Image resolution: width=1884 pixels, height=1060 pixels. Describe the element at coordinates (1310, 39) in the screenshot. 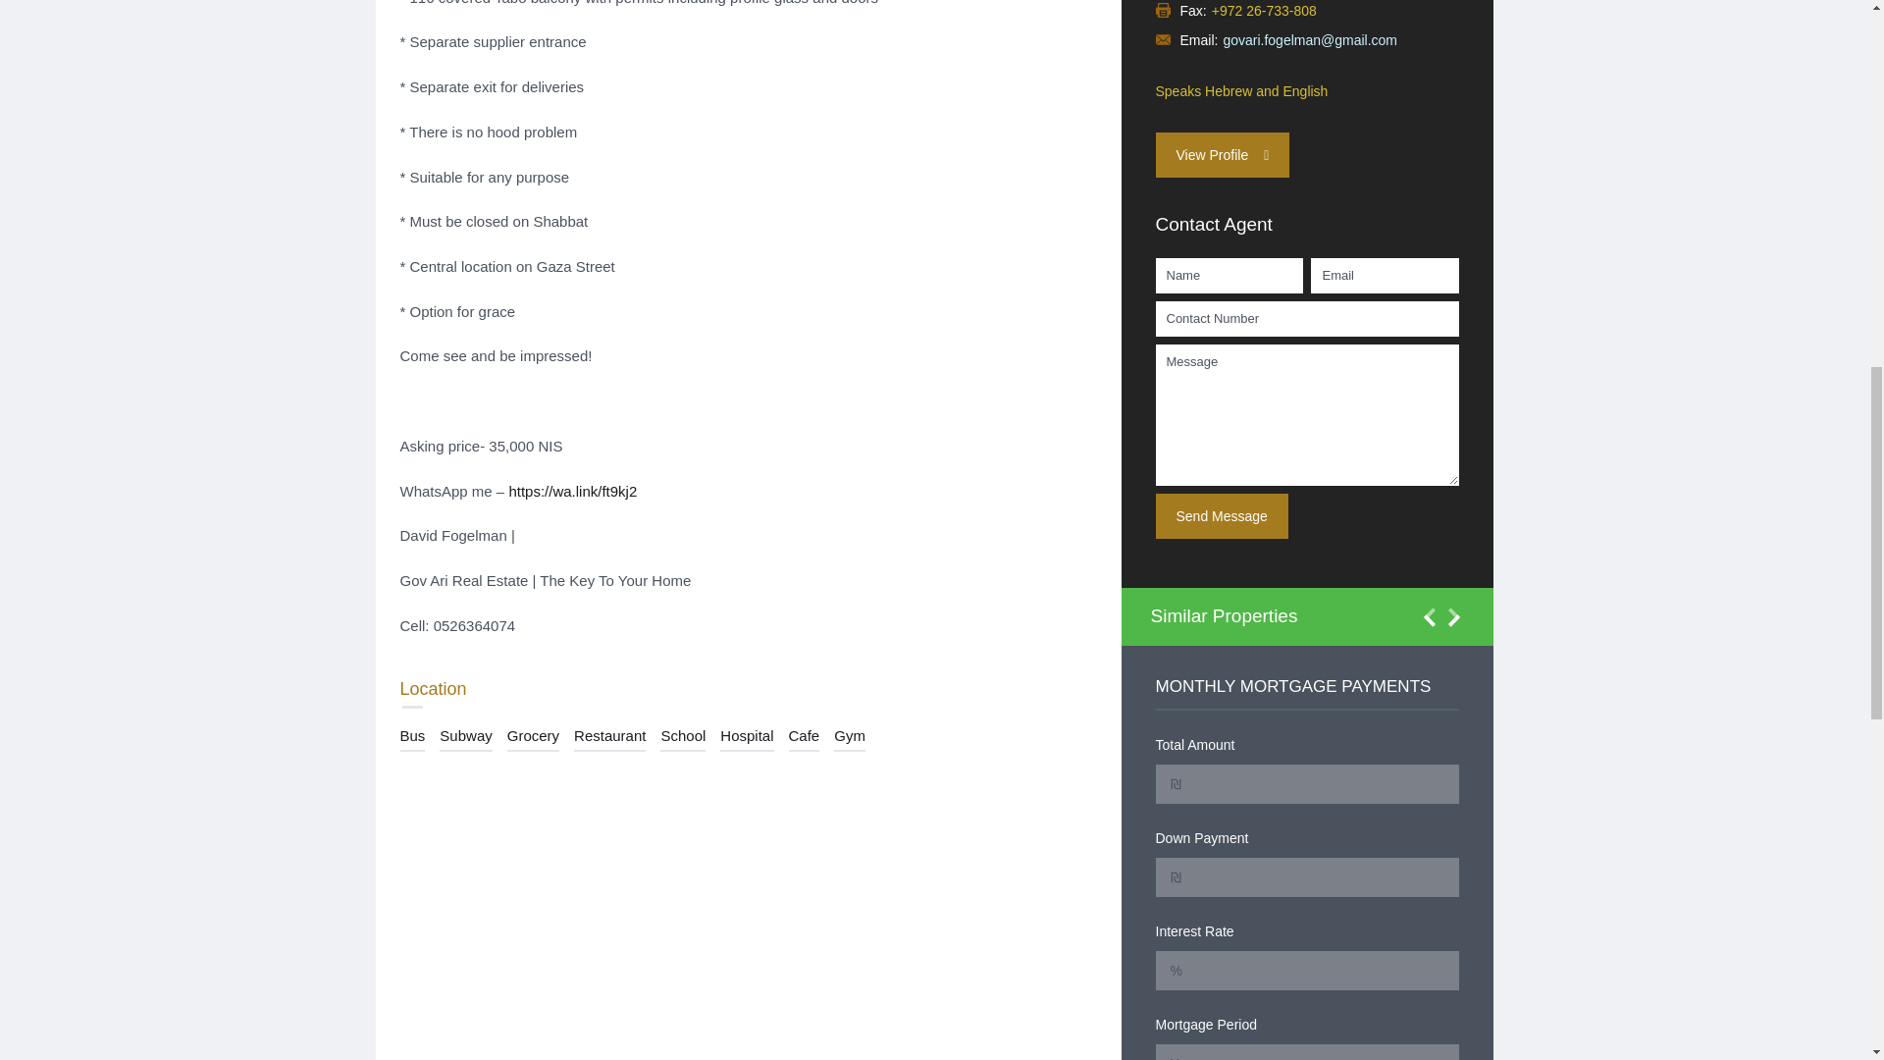

I see `Email Us!` at that location.